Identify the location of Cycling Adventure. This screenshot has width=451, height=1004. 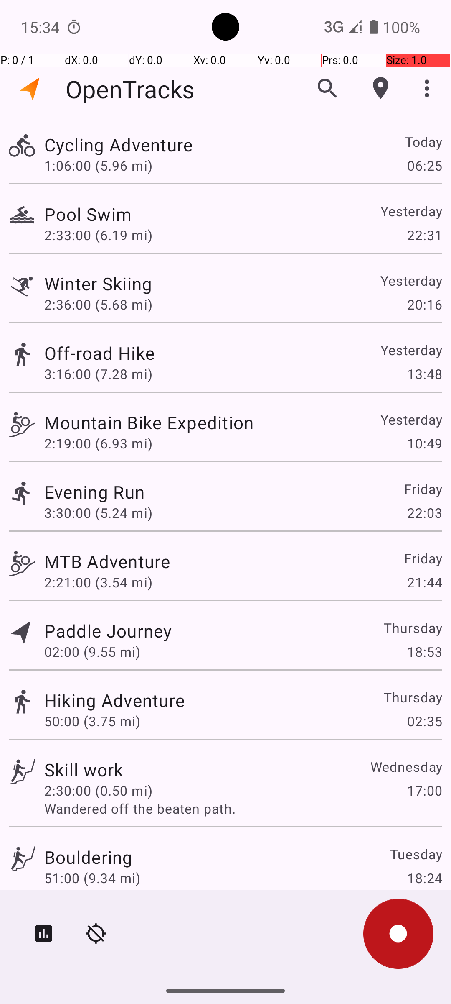
(119, 145).